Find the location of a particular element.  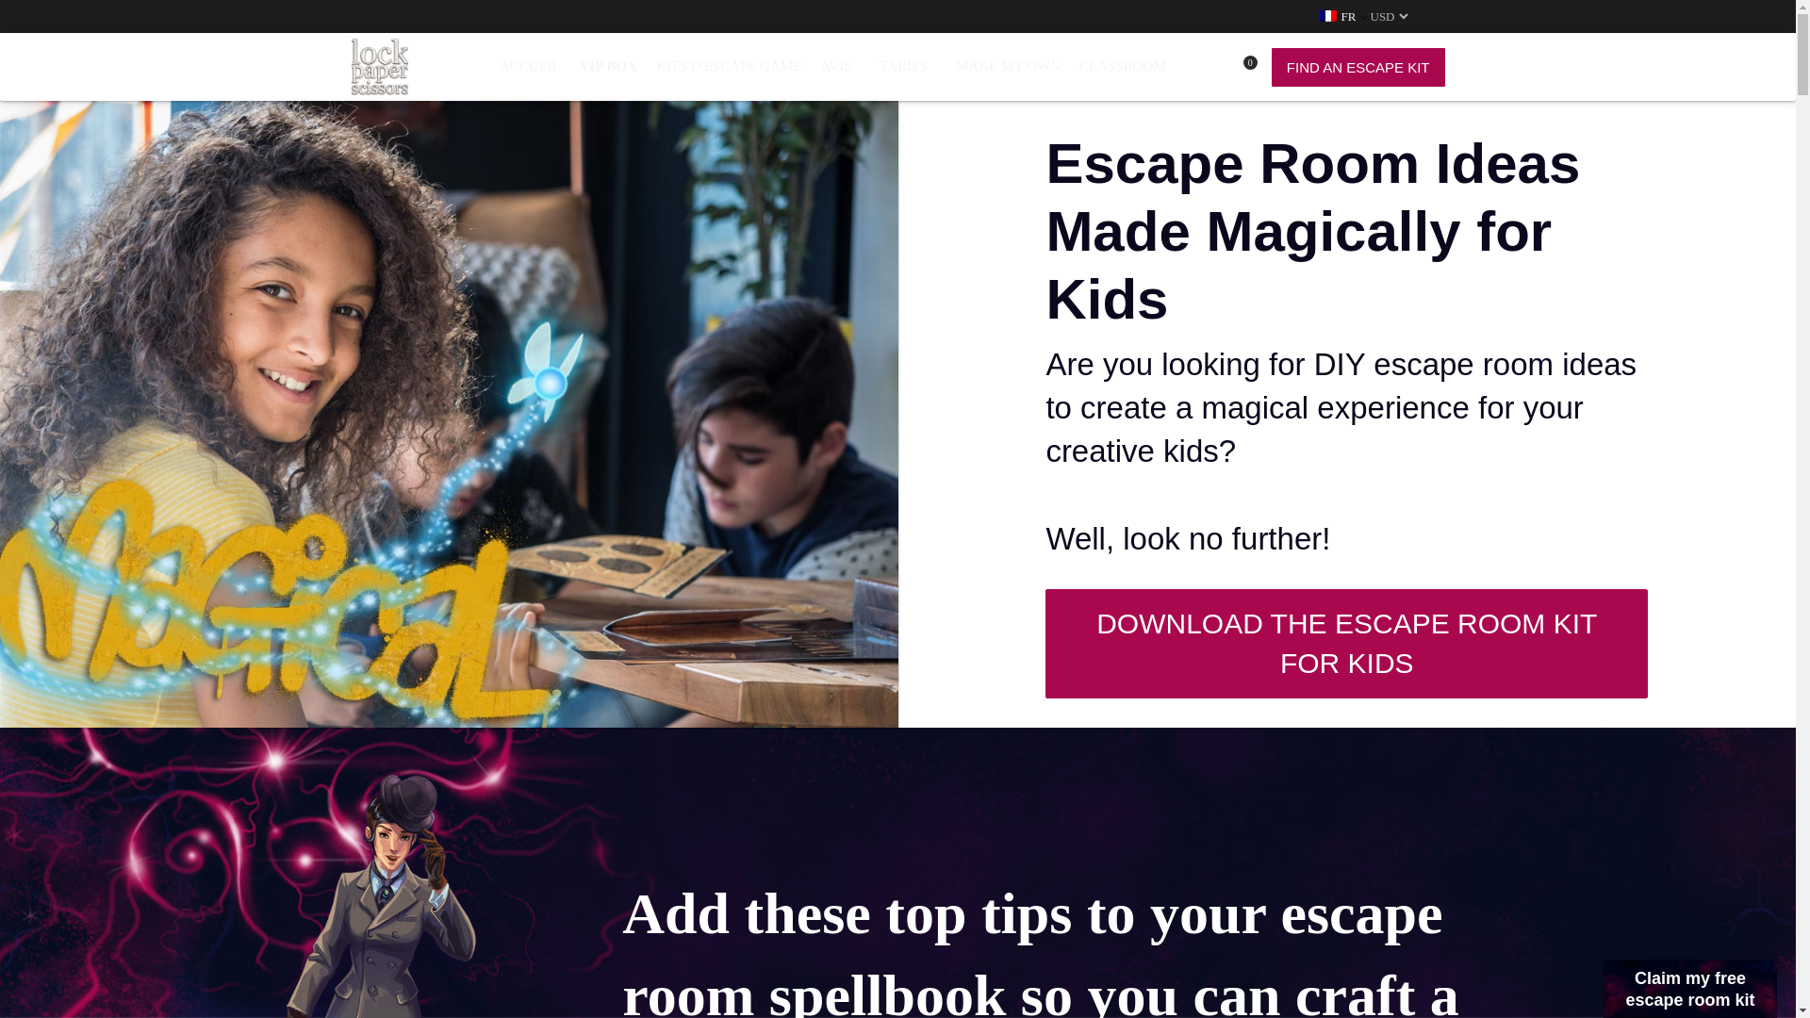

MAKE MY OWN is located at coordinates (1008, 66).